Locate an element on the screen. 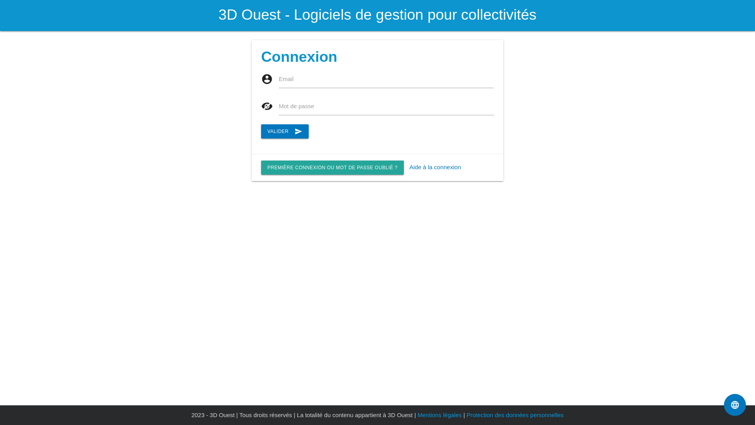  send
VALIDER is located at coordinates (285, 131).